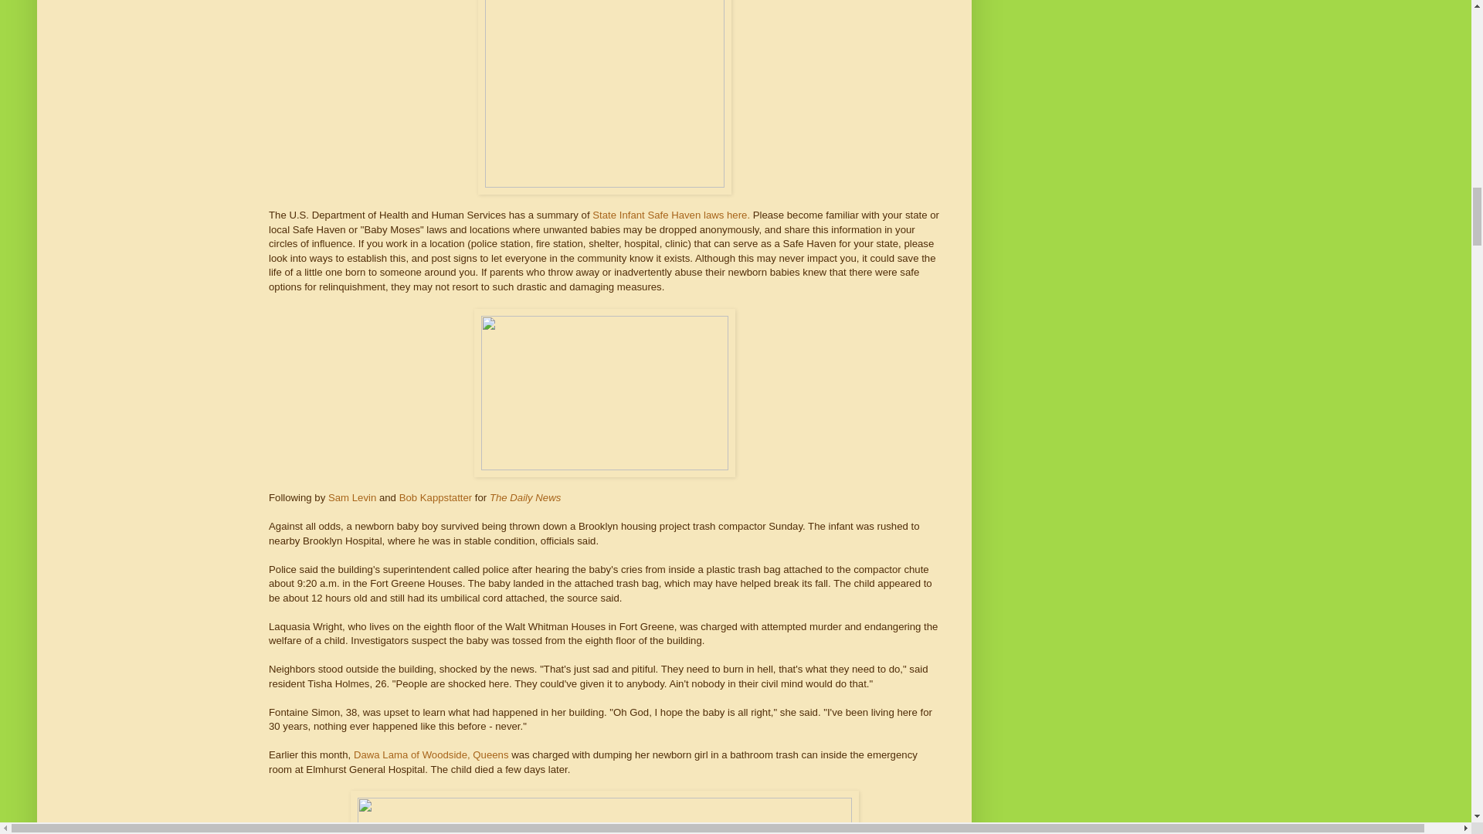  I want to click on Dawa Lama of Woodside, Queens, so click(431, 754).